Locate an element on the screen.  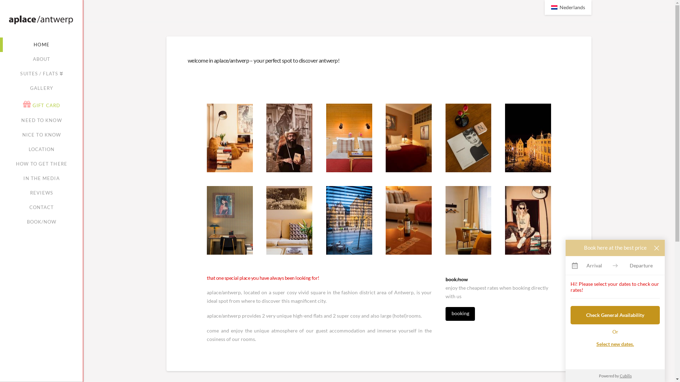
Overnachten in Antwerpen is located at coordinates (41, 19).